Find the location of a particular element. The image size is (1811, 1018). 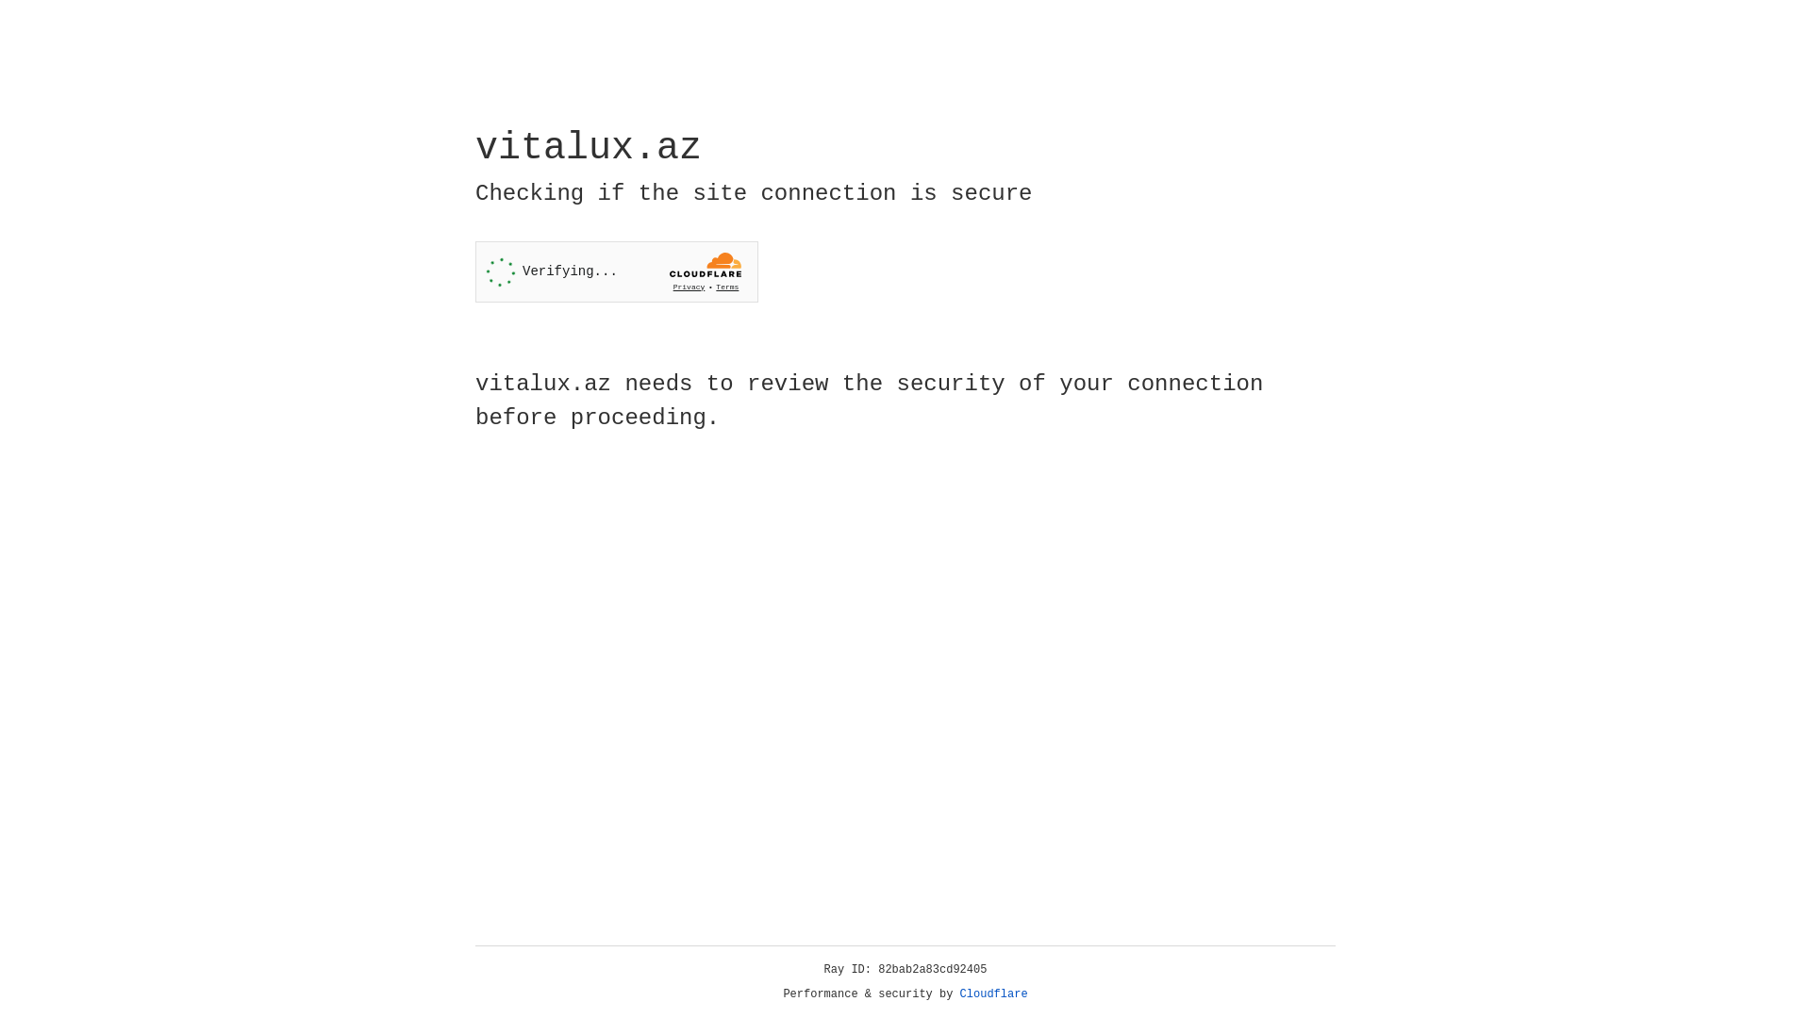

Cloudflare is located at coordinates (994, 994).